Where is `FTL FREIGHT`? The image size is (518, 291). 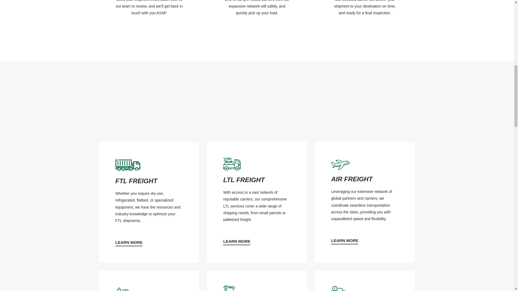 FTL FREIGHT is located at coordinates (149, 181).